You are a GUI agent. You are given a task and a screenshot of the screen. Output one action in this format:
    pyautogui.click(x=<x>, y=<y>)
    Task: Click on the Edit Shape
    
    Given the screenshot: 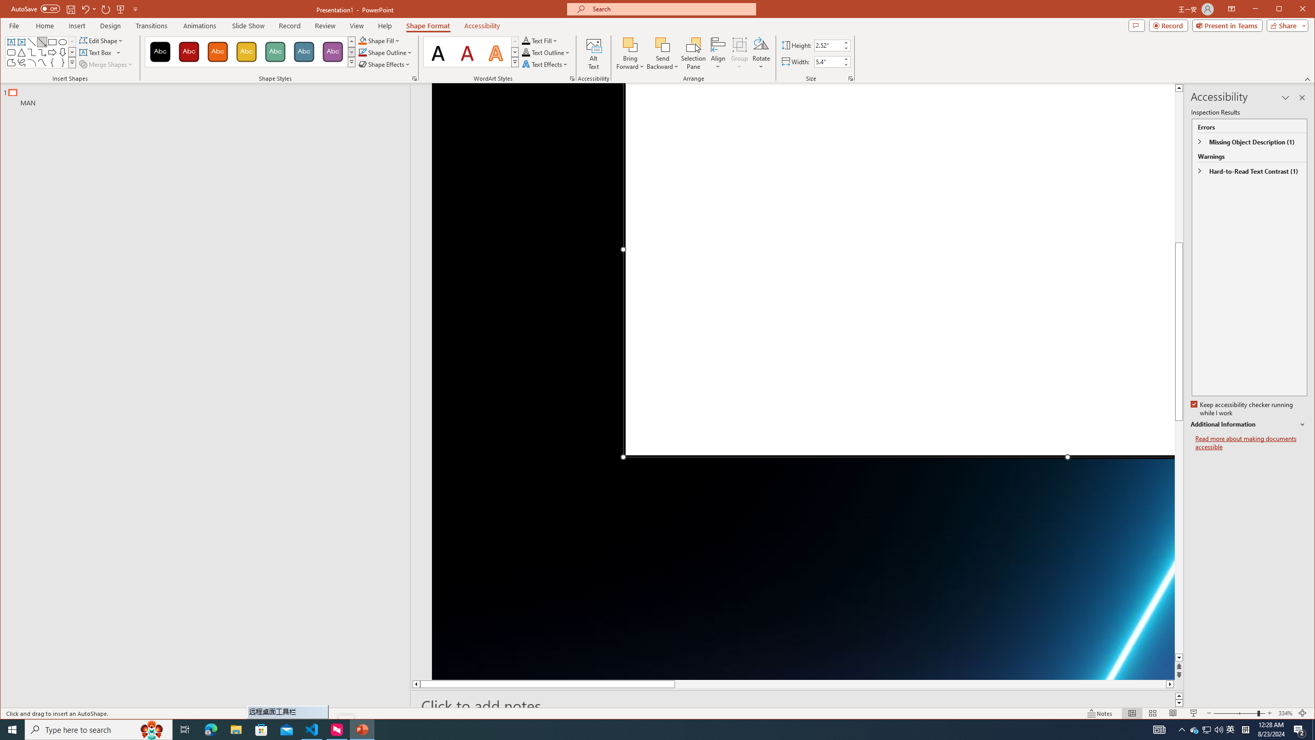 What is the action you would take?
    pyautogui.click(x=102, y=40)
    